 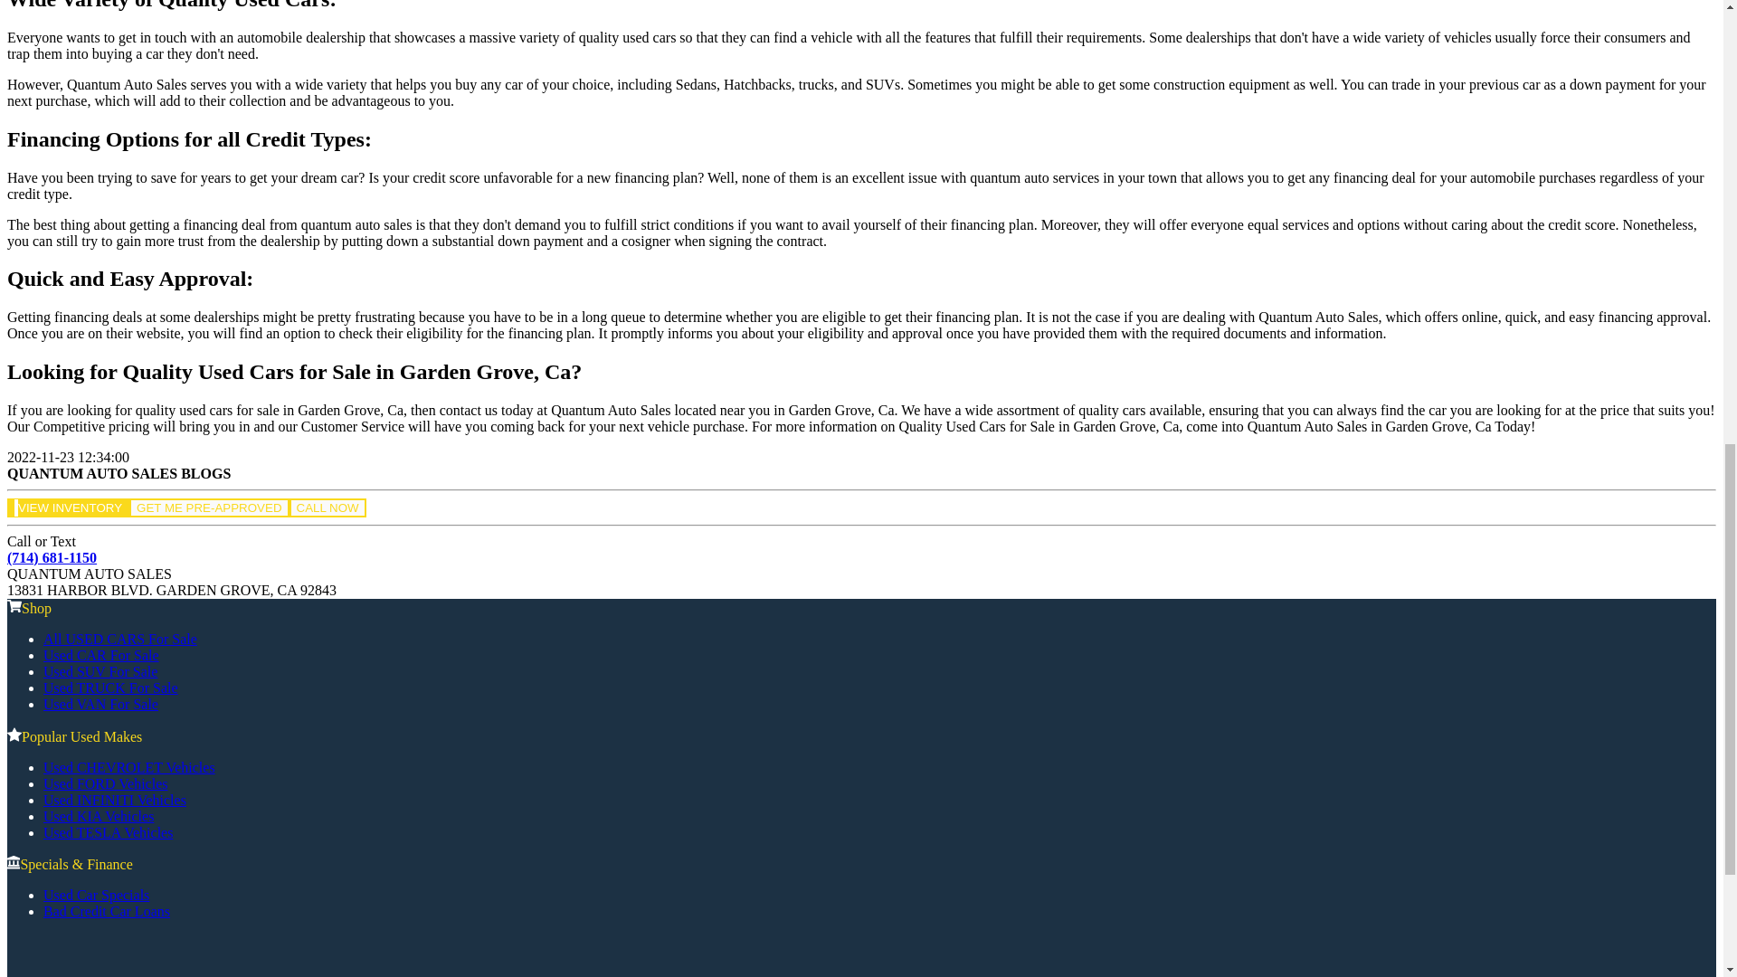 I want to click on CALL NOW, so click(x=327, y=507).